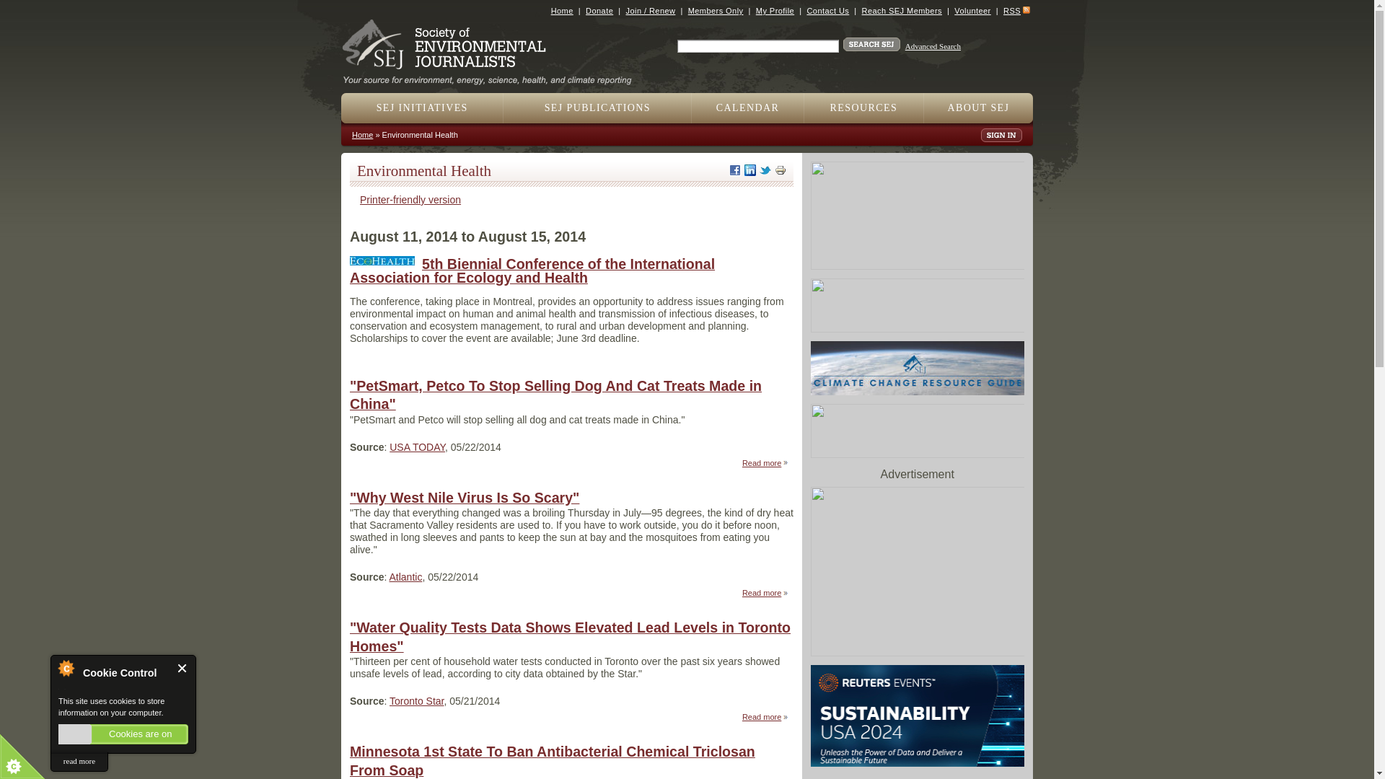  I want to click on Volunteer, so click(972, 10).